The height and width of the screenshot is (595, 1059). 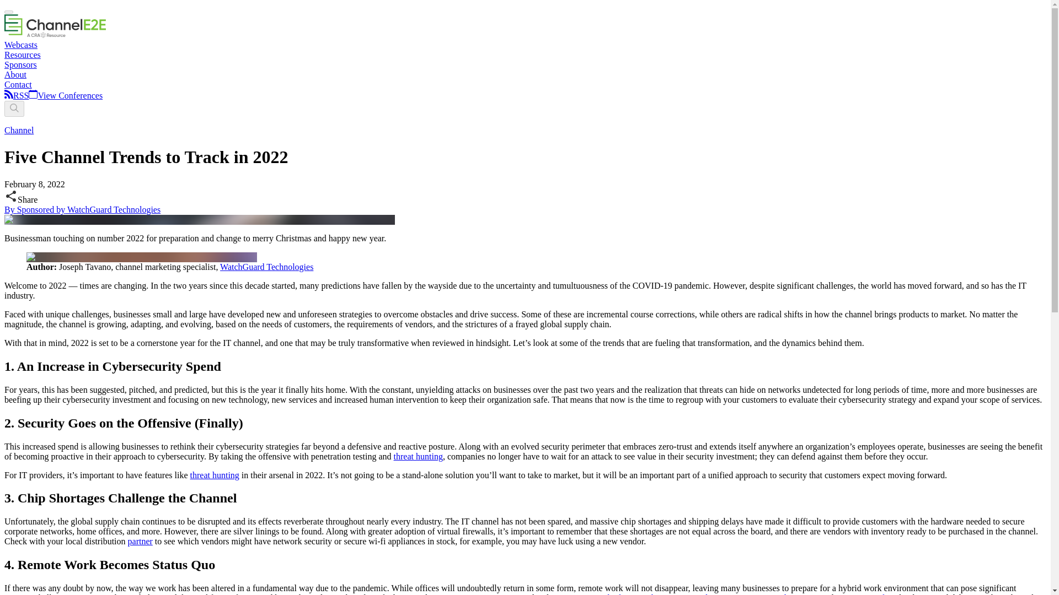 What do you see at coordinates (65, 96) in the screenshot?
I see `View Cybersecurity Conference Calendar` at bounding box center [65, 96].